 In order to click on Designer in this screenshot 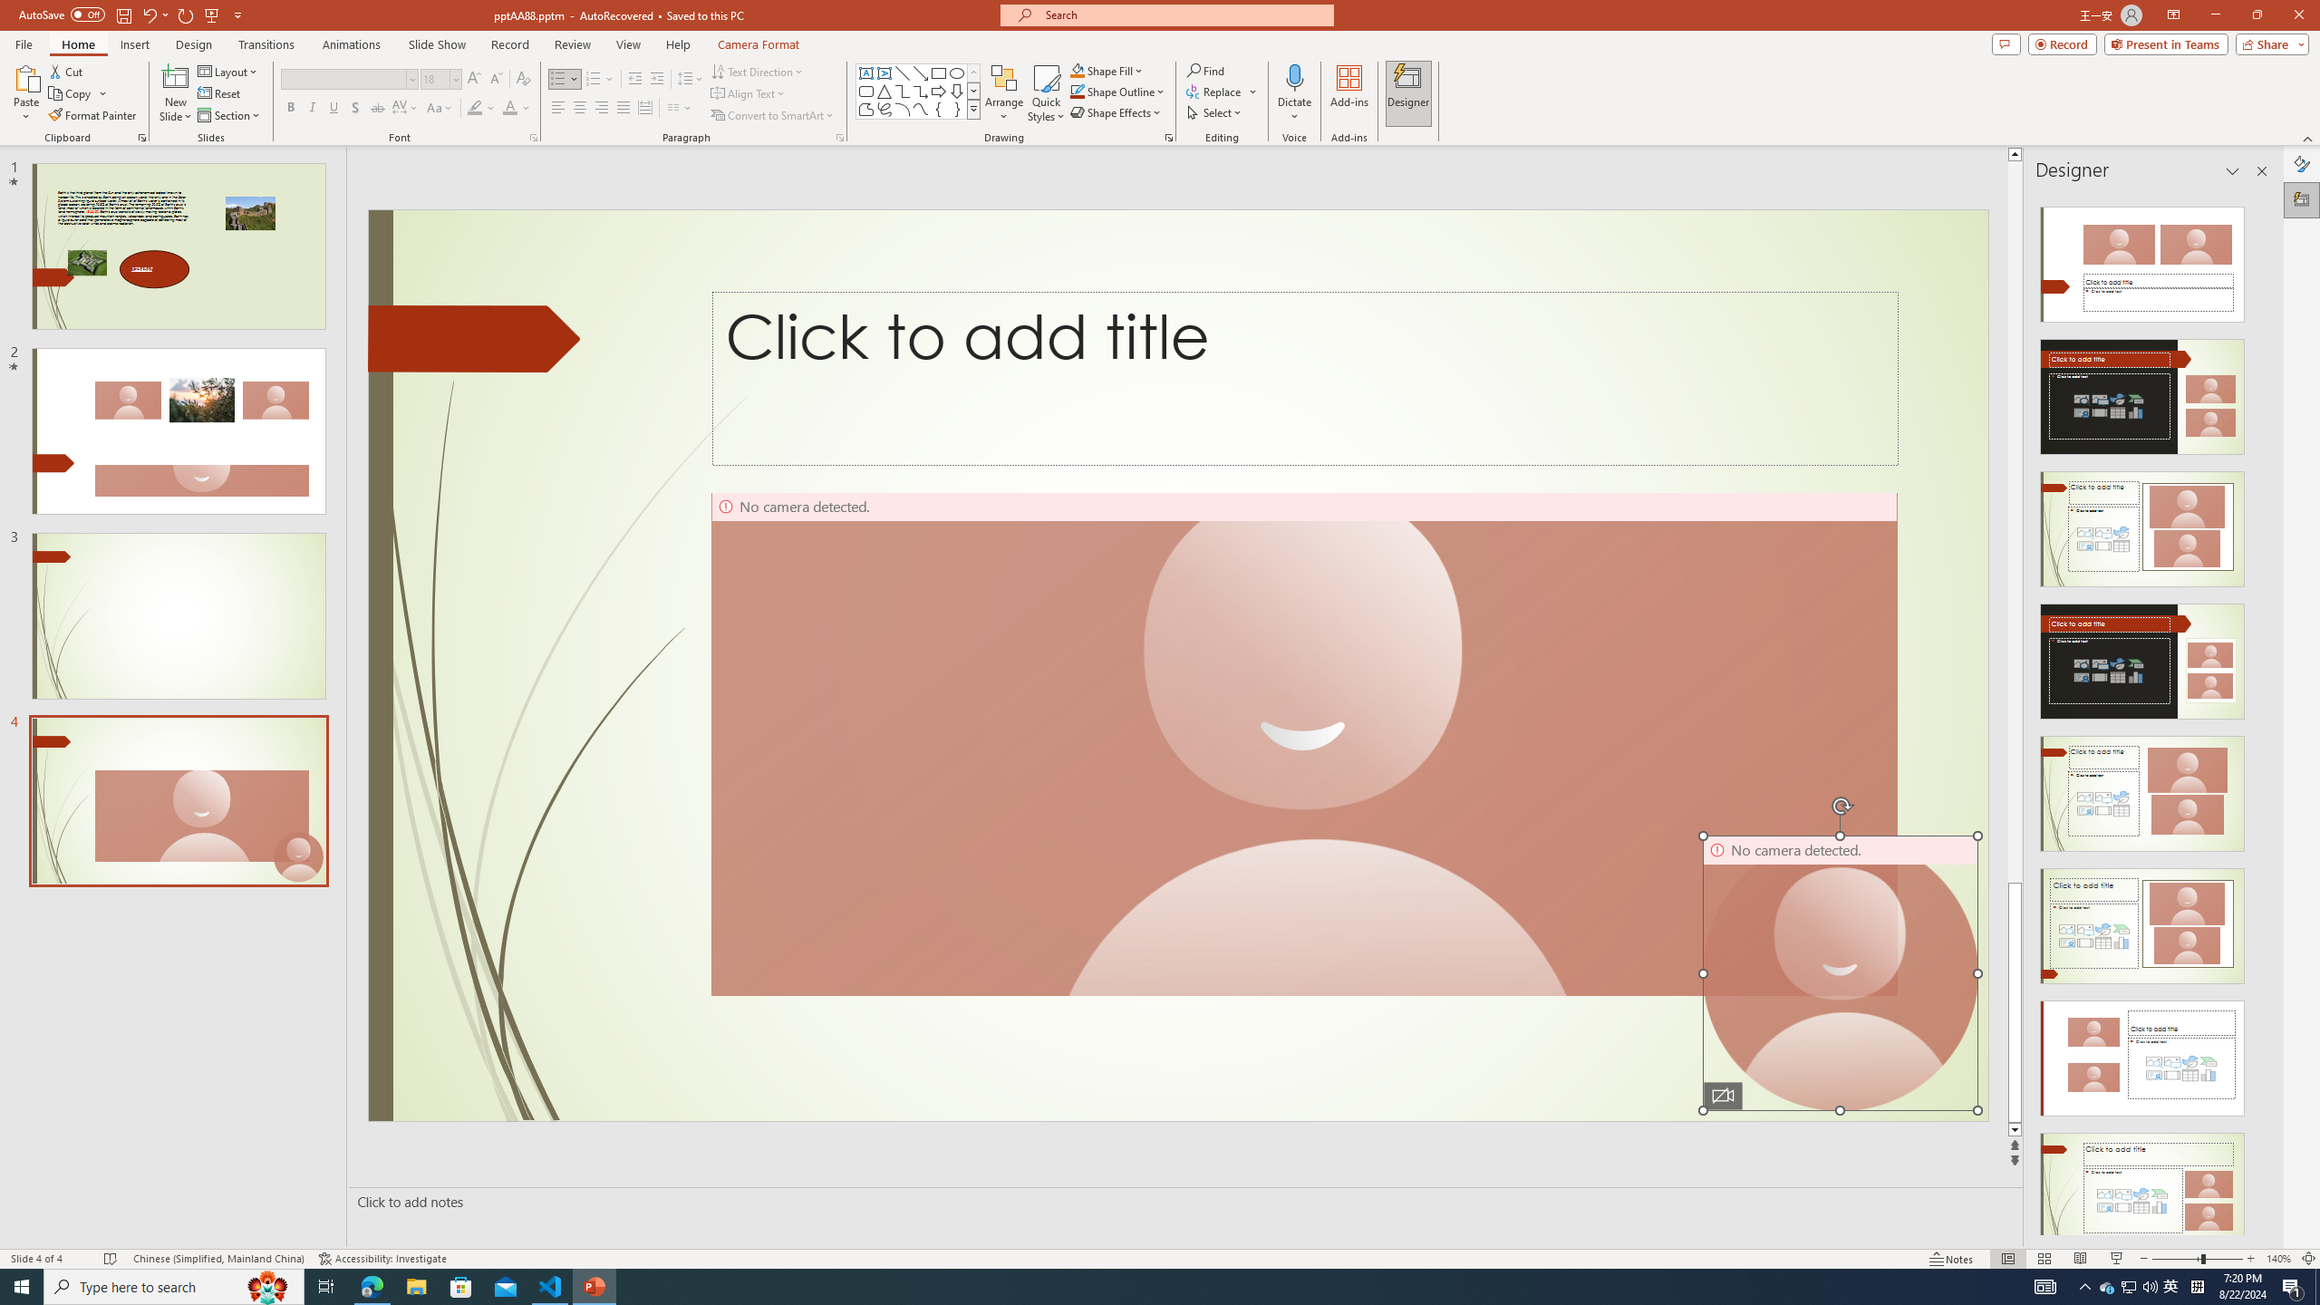, I will do `click(2302, 199)`.